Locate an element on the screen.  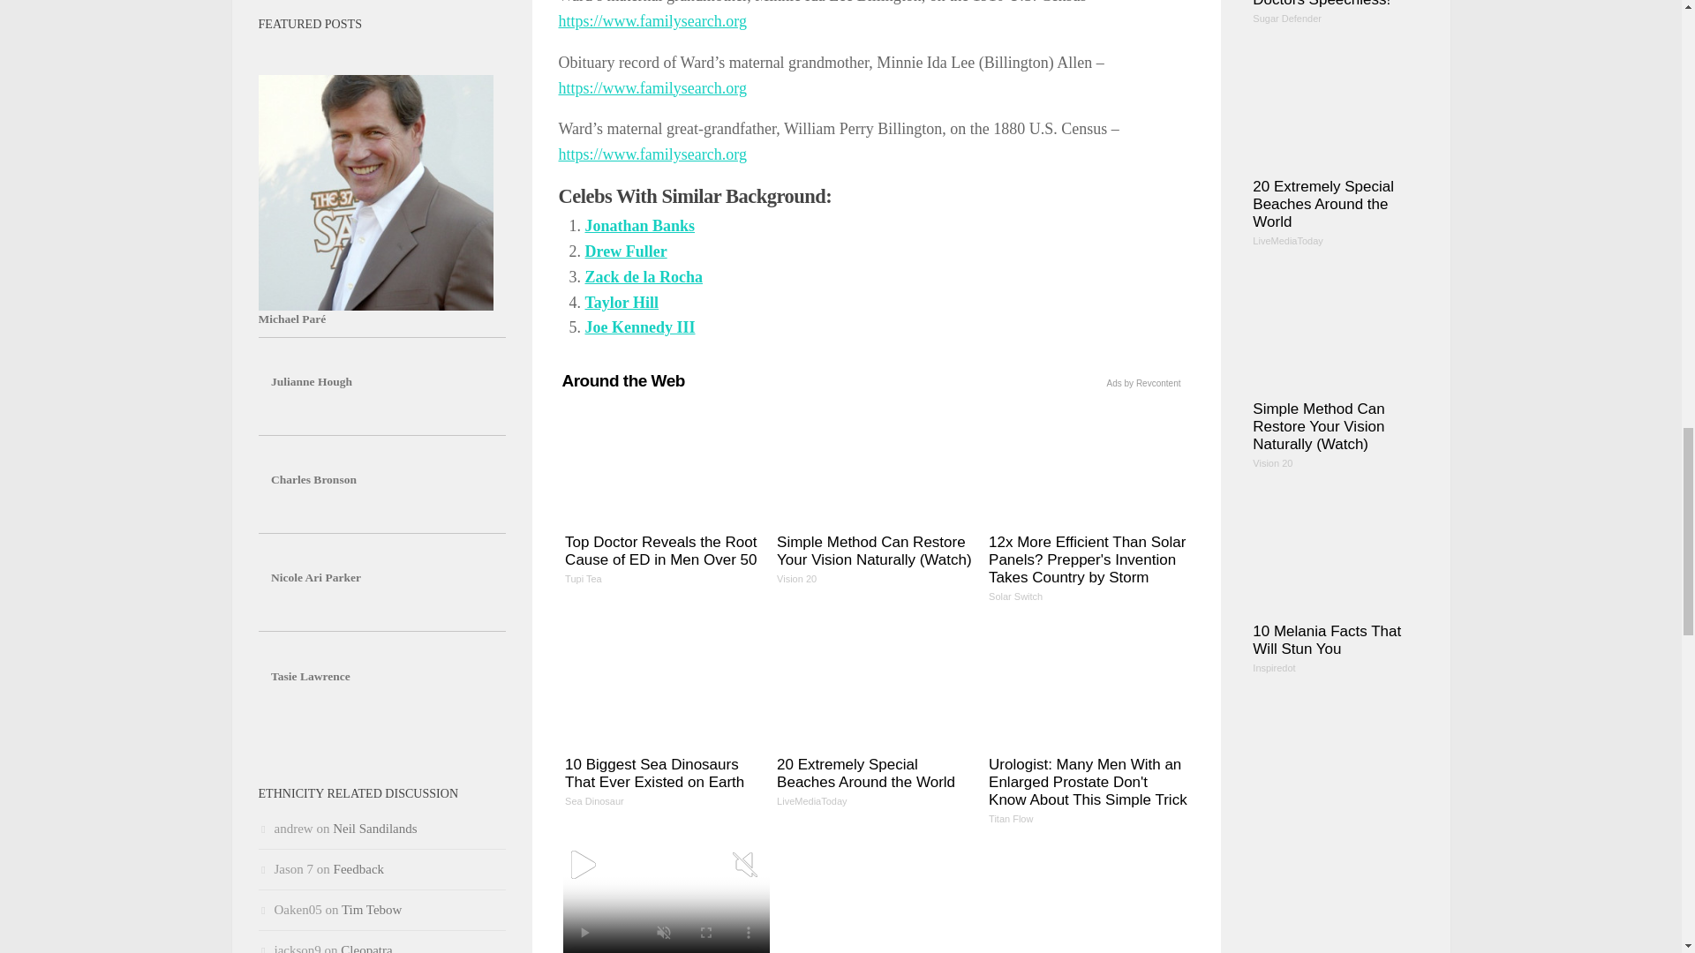
Jonathan Banks is located at coordinates (639, 226).